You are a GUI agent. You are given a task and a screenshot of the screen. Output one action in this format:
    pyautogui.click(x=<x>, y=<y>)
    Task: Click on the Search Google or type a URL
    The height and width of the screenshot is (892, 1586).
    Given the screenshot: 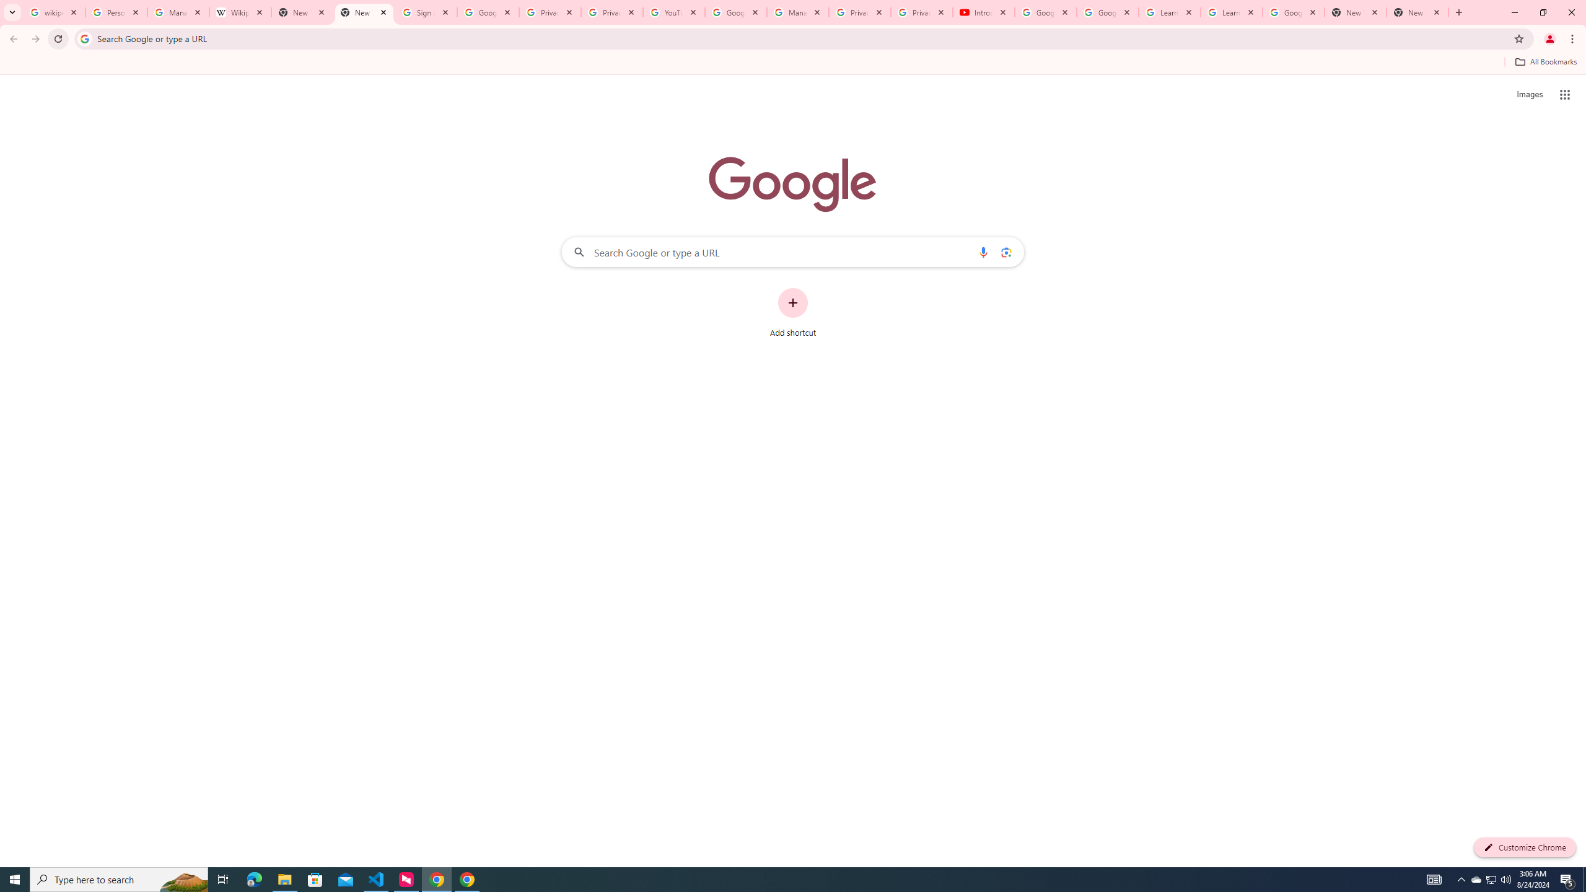 What is the action you would take?
    pyautogui.click(x=793, y=251)
    